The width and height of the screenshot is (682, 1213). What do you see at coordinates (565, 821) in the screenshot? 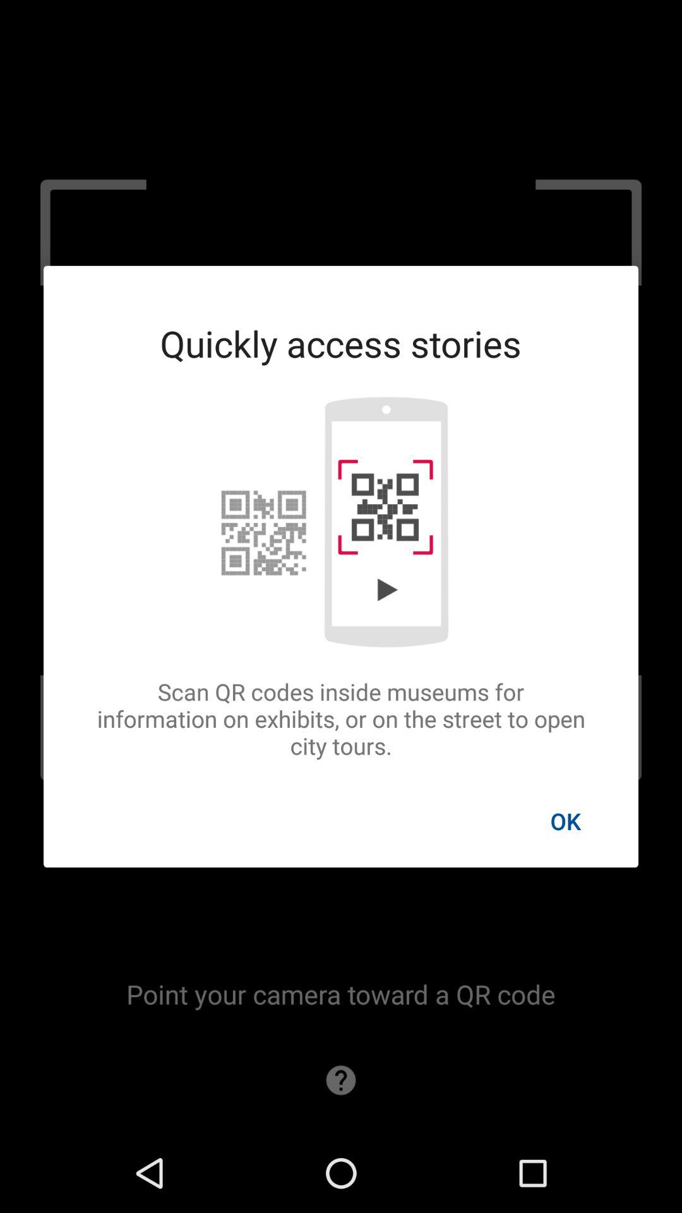
I see `launch the ok` at bounding box center [565, 821].